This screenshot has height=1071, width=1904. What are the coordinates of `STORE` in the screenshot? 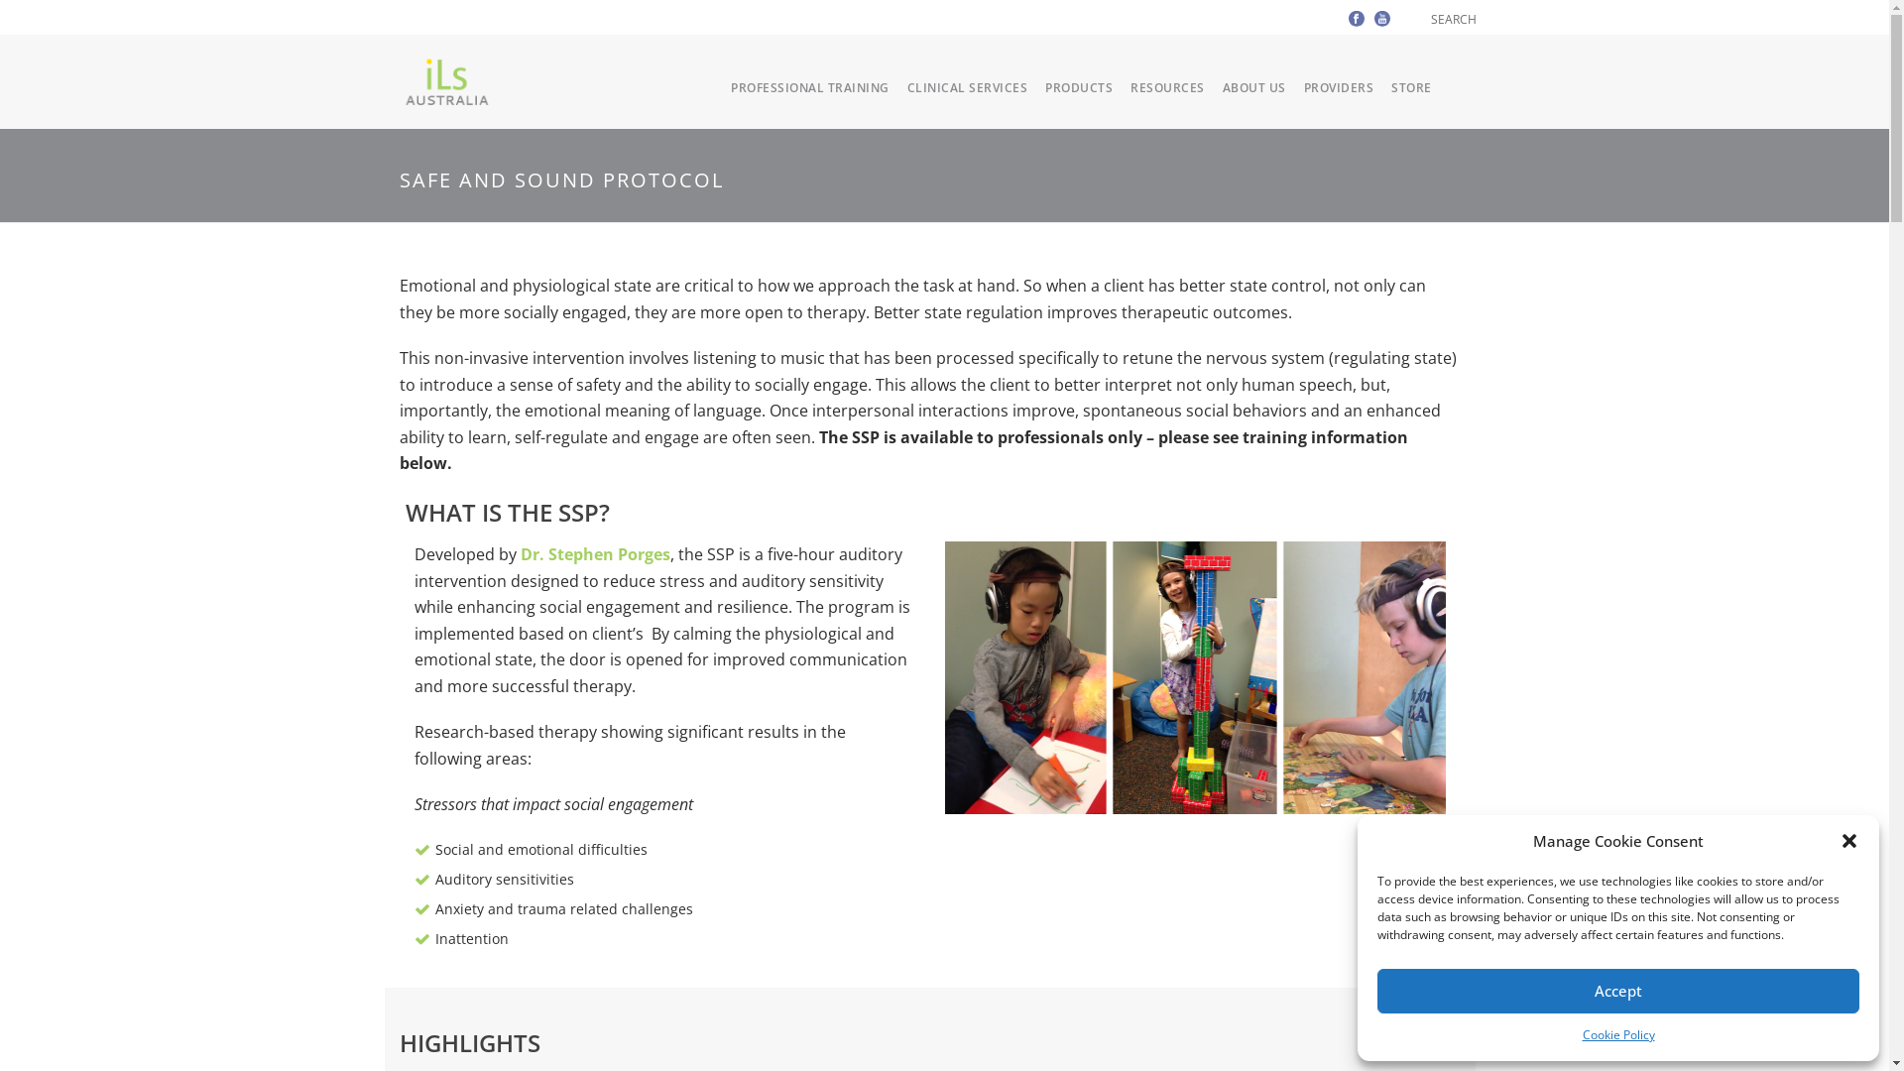 It's located at (1412, 87).